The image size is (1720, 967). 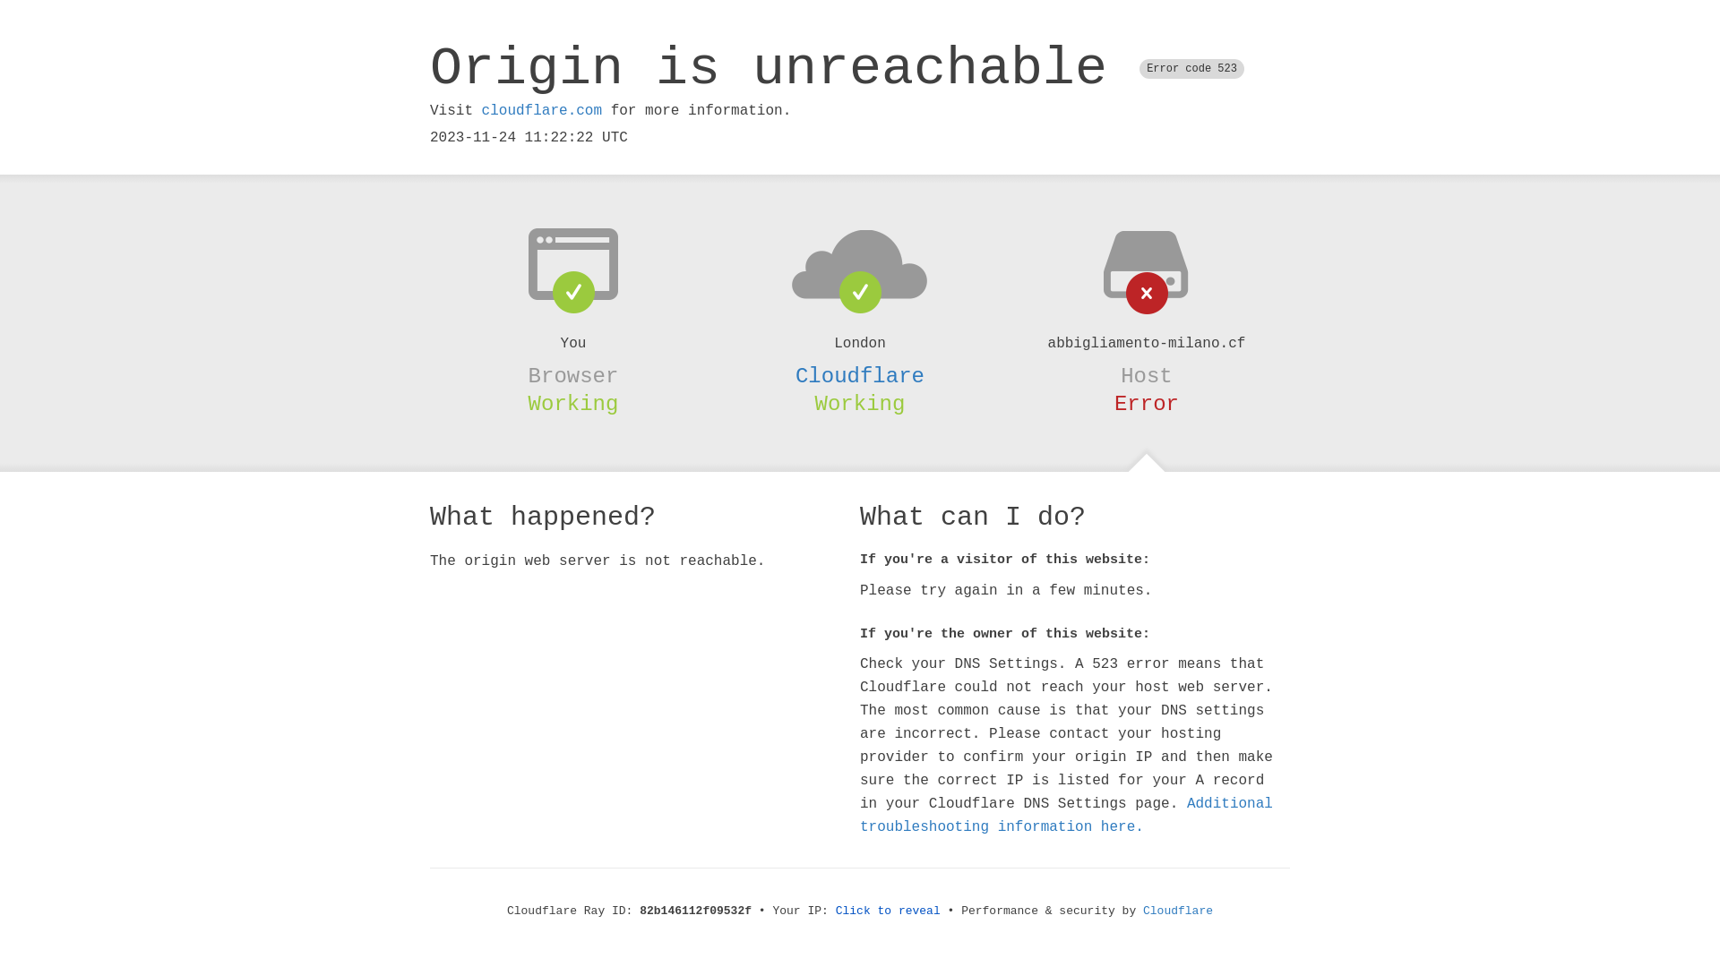 I want to click on Cloudflare, so click(x=860, y=376).